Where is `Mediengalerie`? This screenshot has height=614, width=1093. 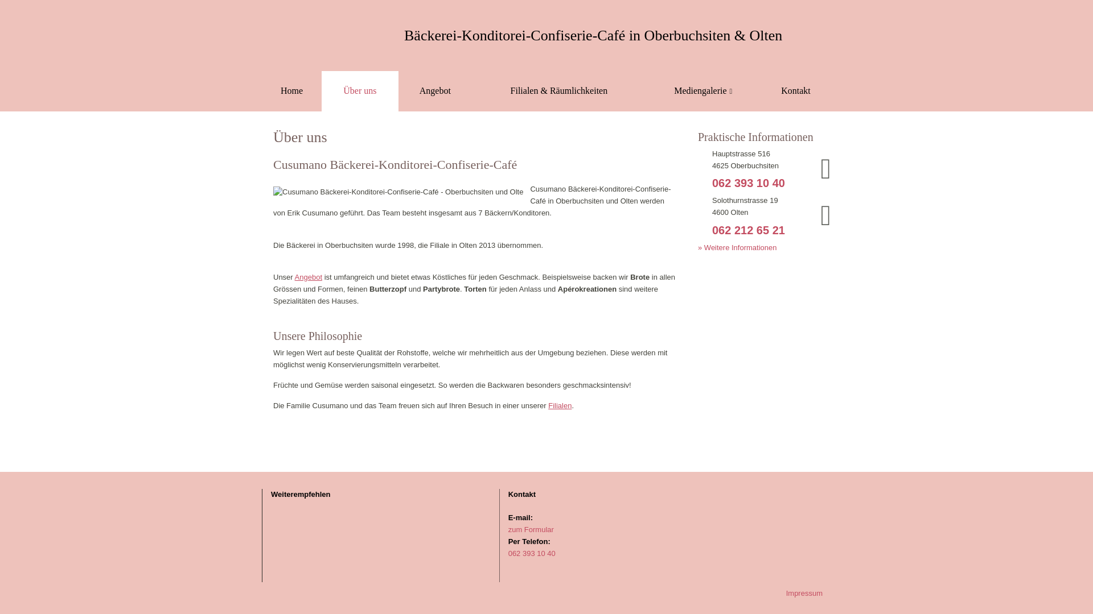
Mediengalerie is located at coordinates (704, 91).